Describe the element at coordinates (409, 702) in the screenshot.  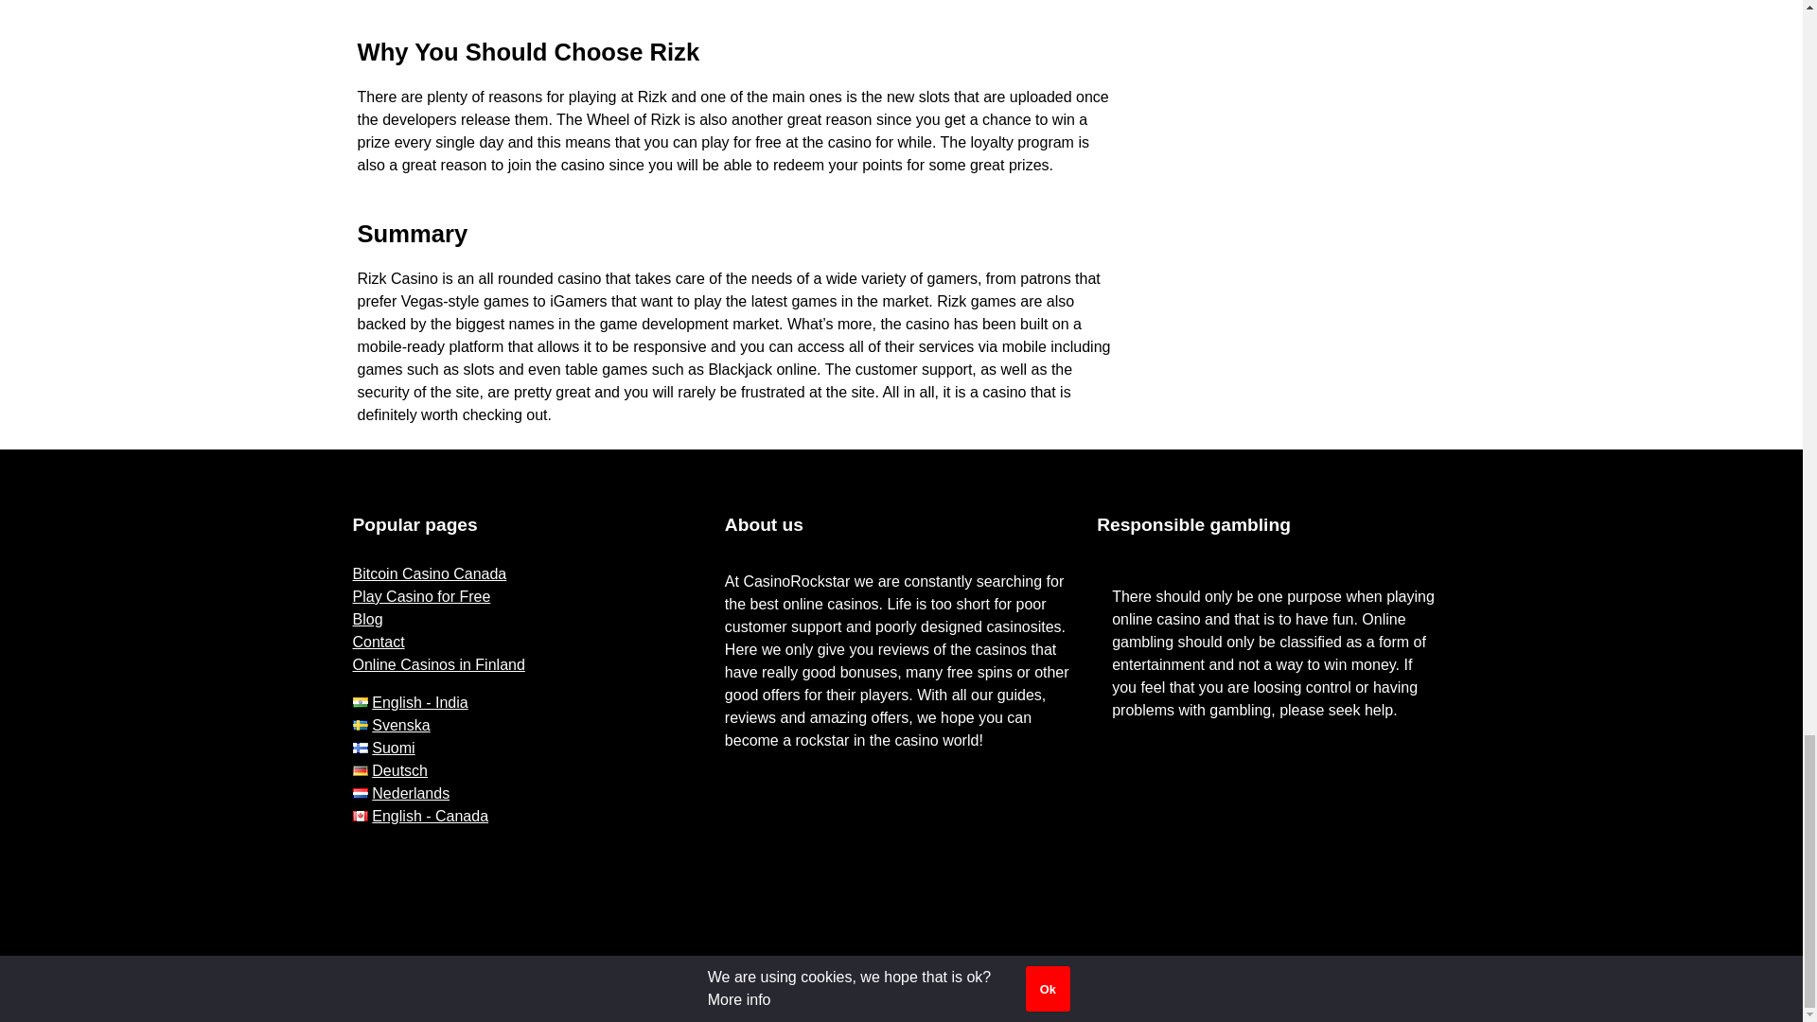
I see `English - India` at that location.